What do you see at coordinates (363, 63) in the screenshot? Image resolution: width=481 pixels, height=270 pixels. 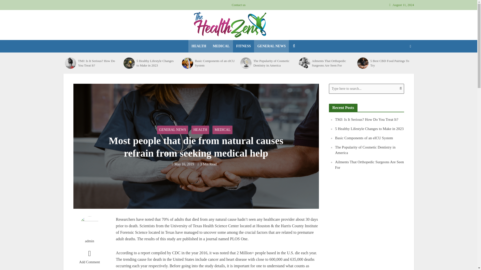 I see `5 Best CBD Food Pairings To Try` at bounding box center [363, 63].